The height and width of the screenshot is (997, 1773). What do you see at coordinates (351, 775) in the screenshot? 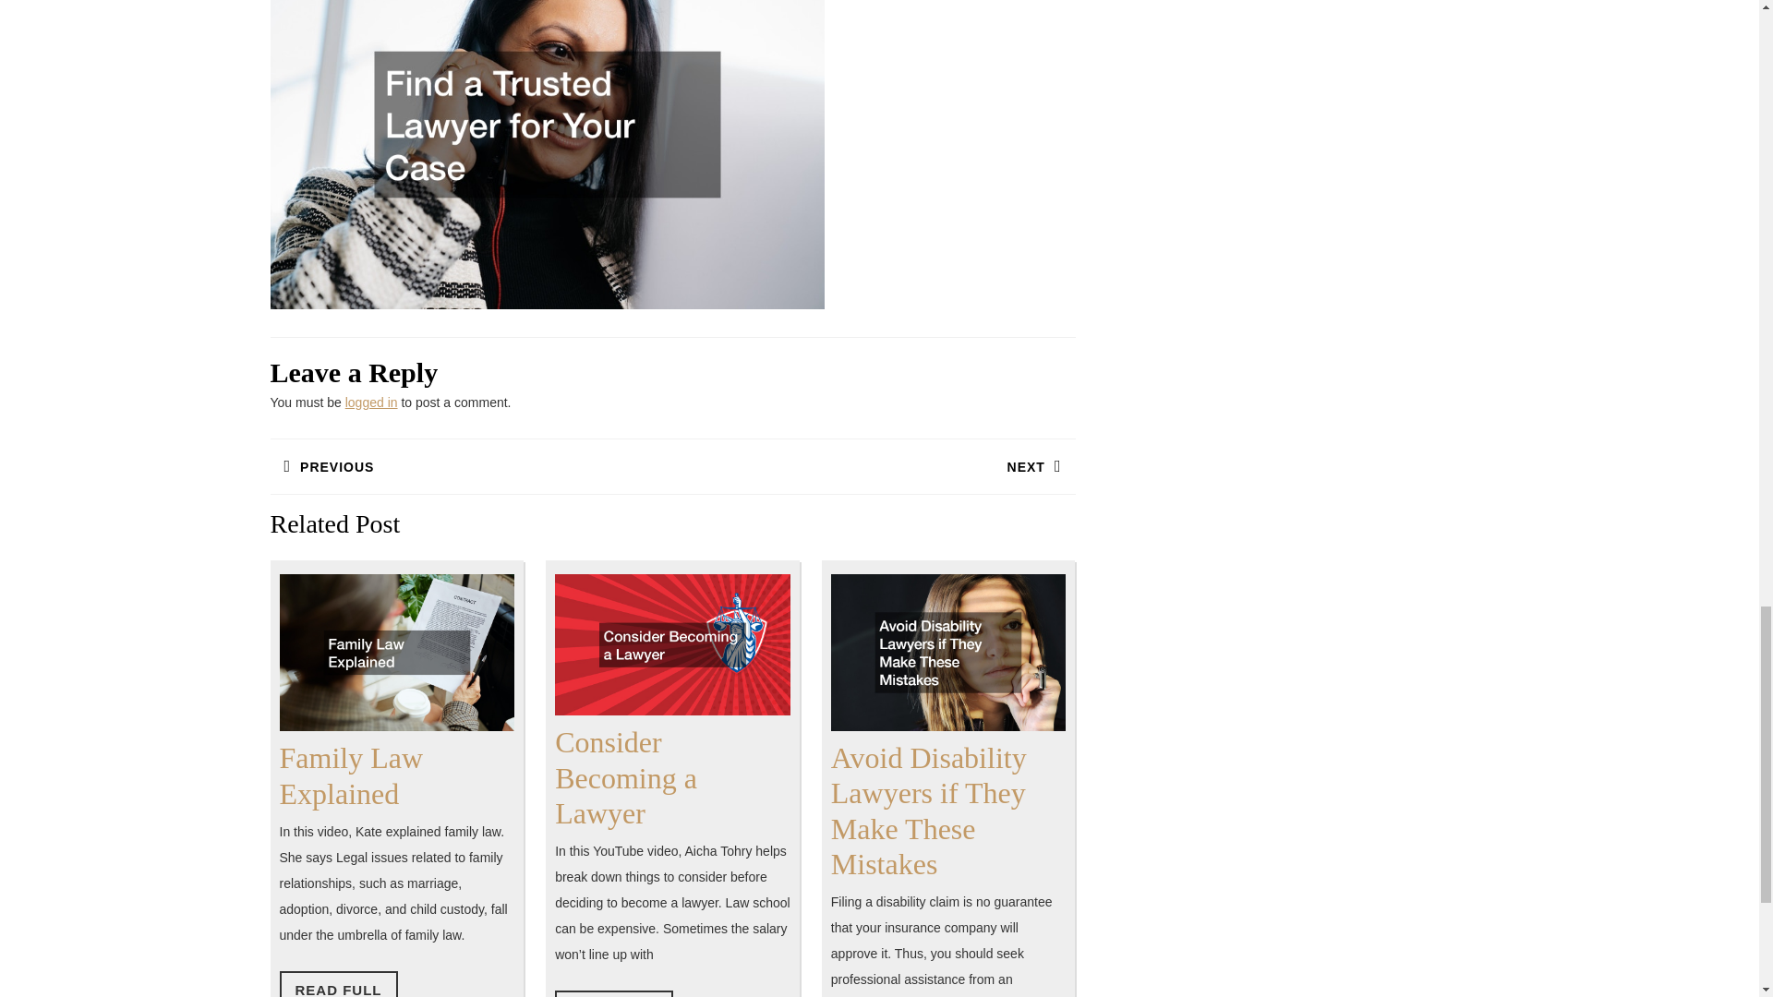
I see `logged in` at bounding box center [351, 775].